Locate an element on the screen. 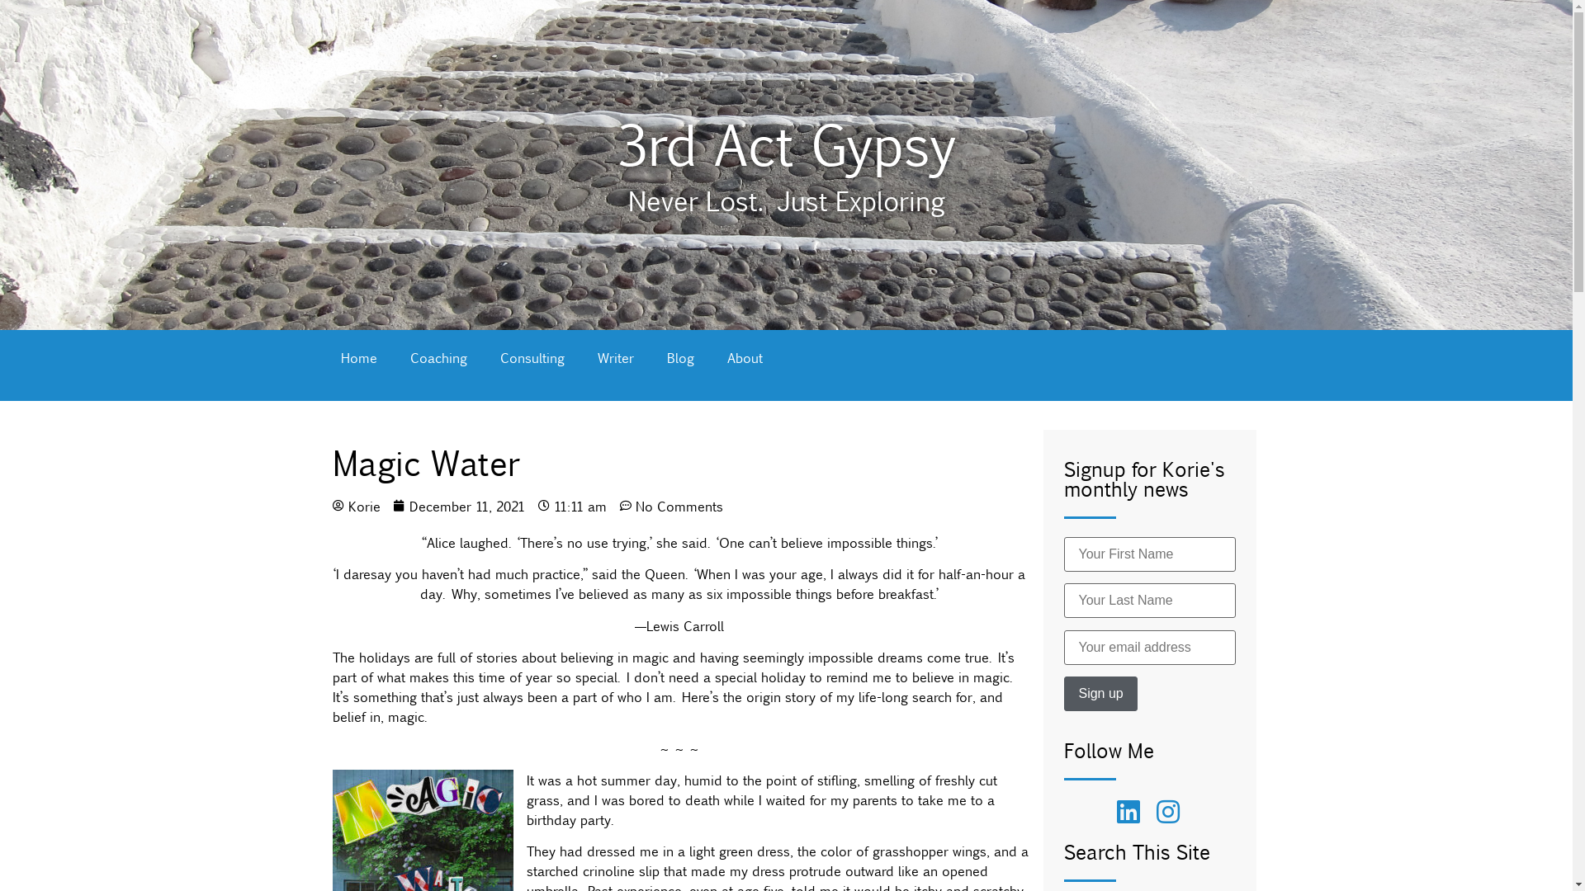  Coaching is located at coordinates (438, 357).